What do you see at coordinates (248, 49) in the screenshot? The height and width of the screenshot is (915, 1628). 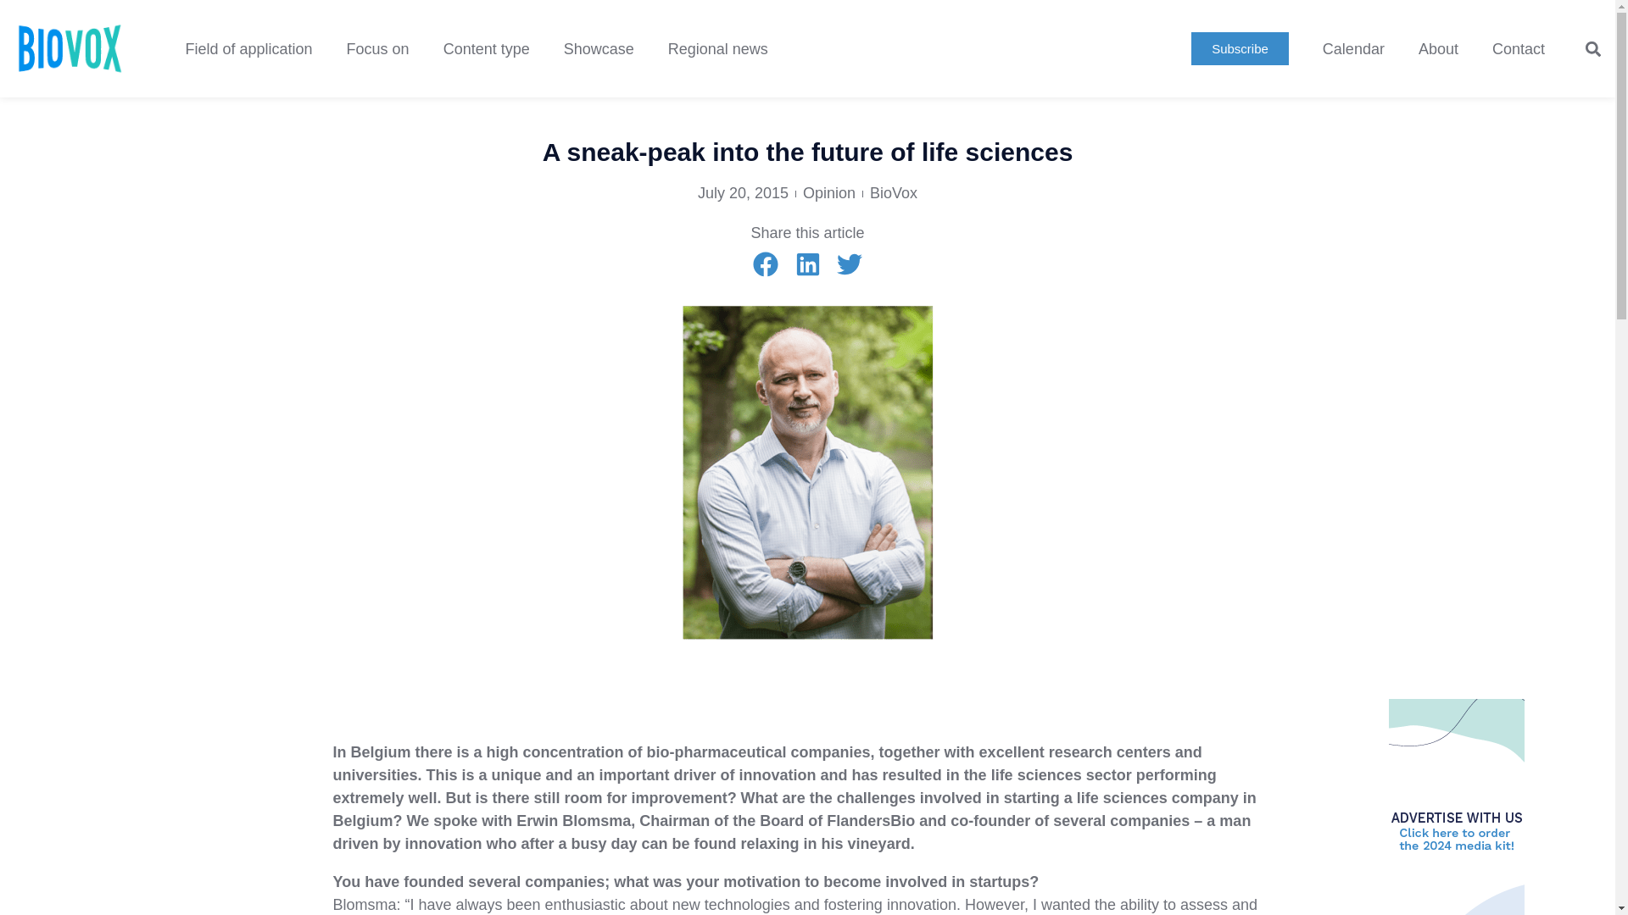 I see `Field of application` at bounding box center [248, 49].